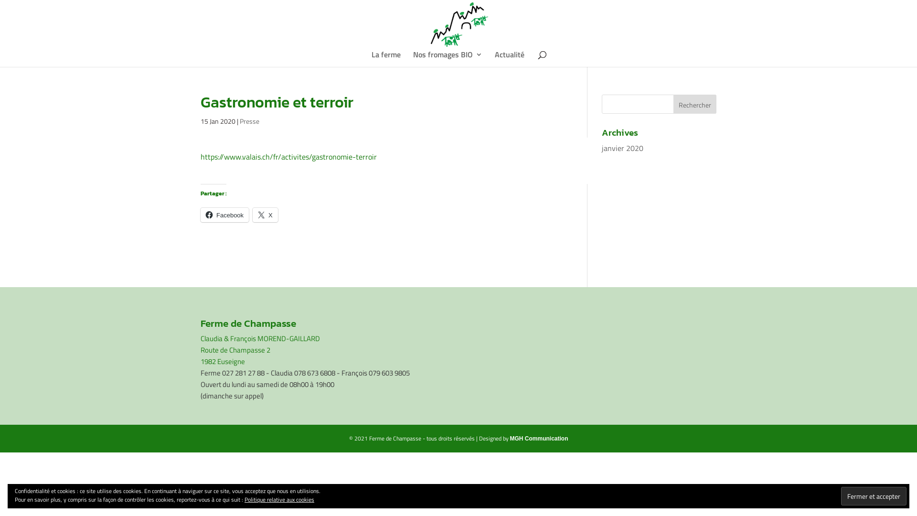 This screenshot has width=917, height=516. I want to click on Politique relative aux cookies, so click(279, 500).